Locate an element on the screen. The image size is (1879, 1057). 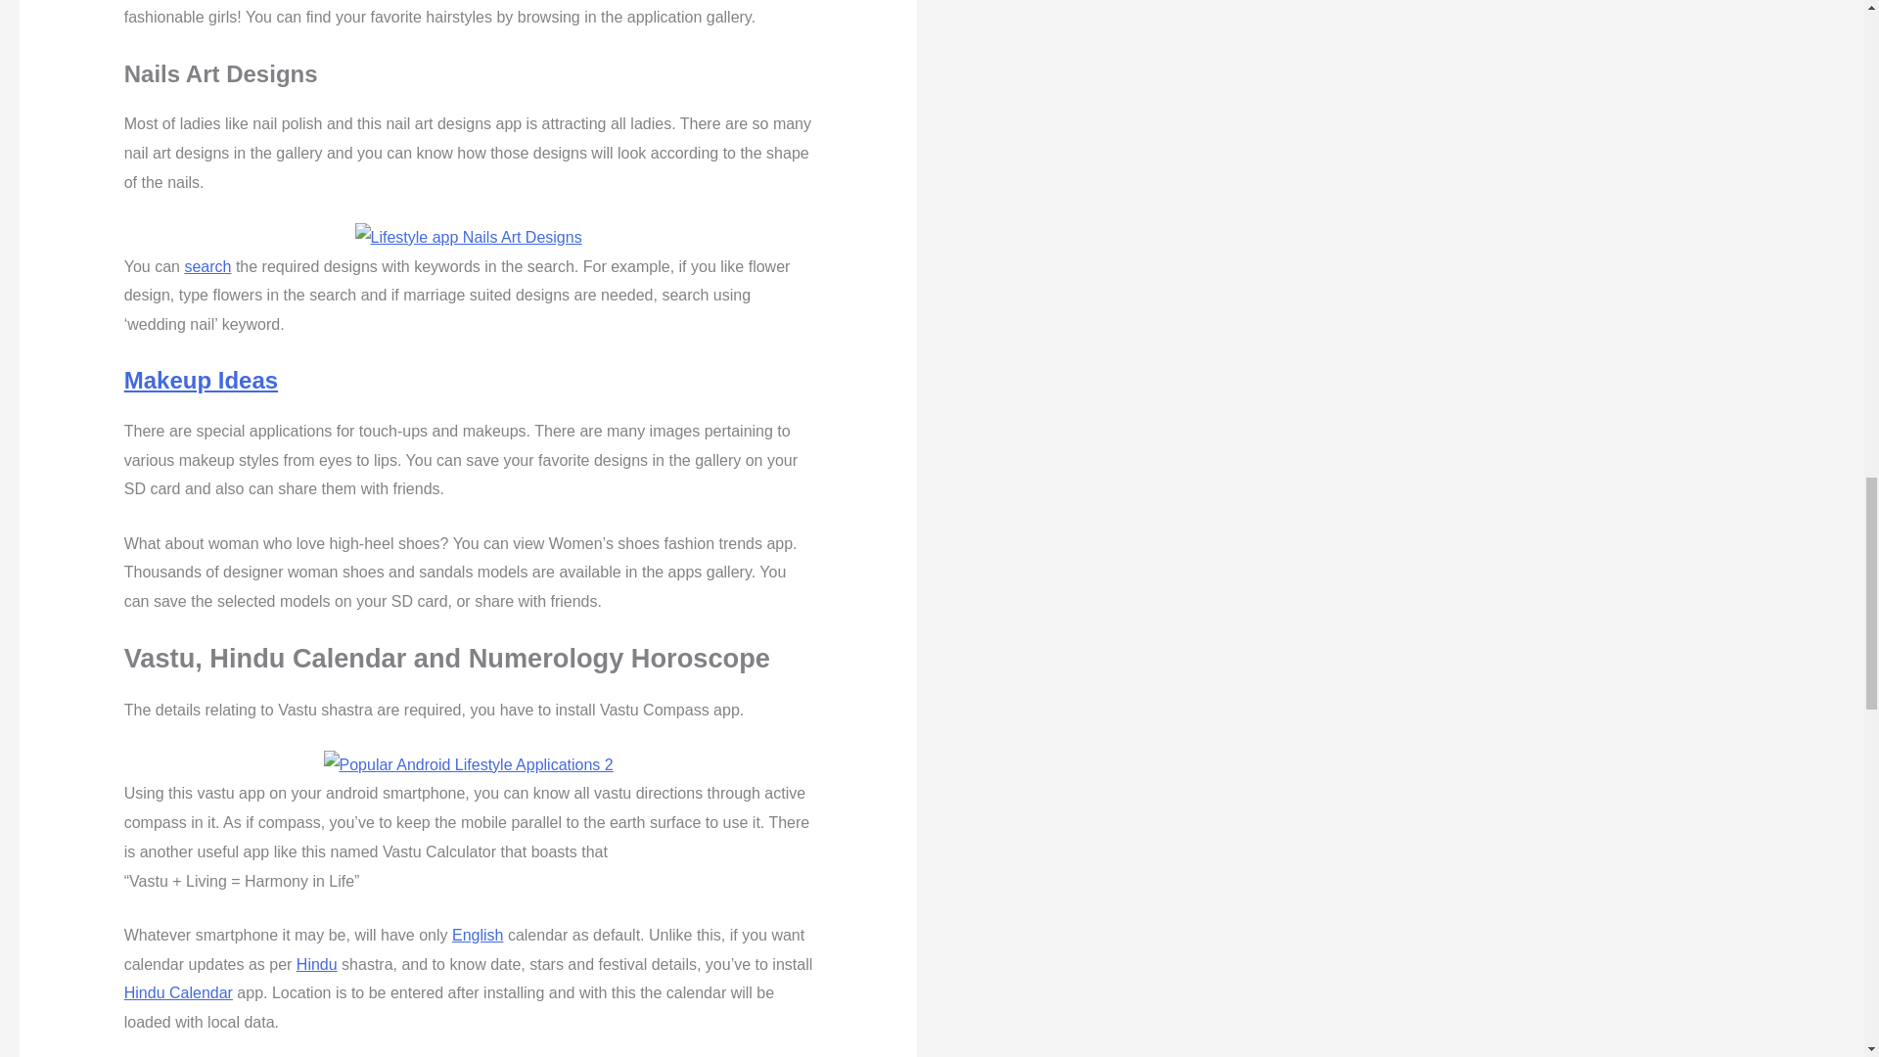
Hindu is located at coordinates (317, 964).